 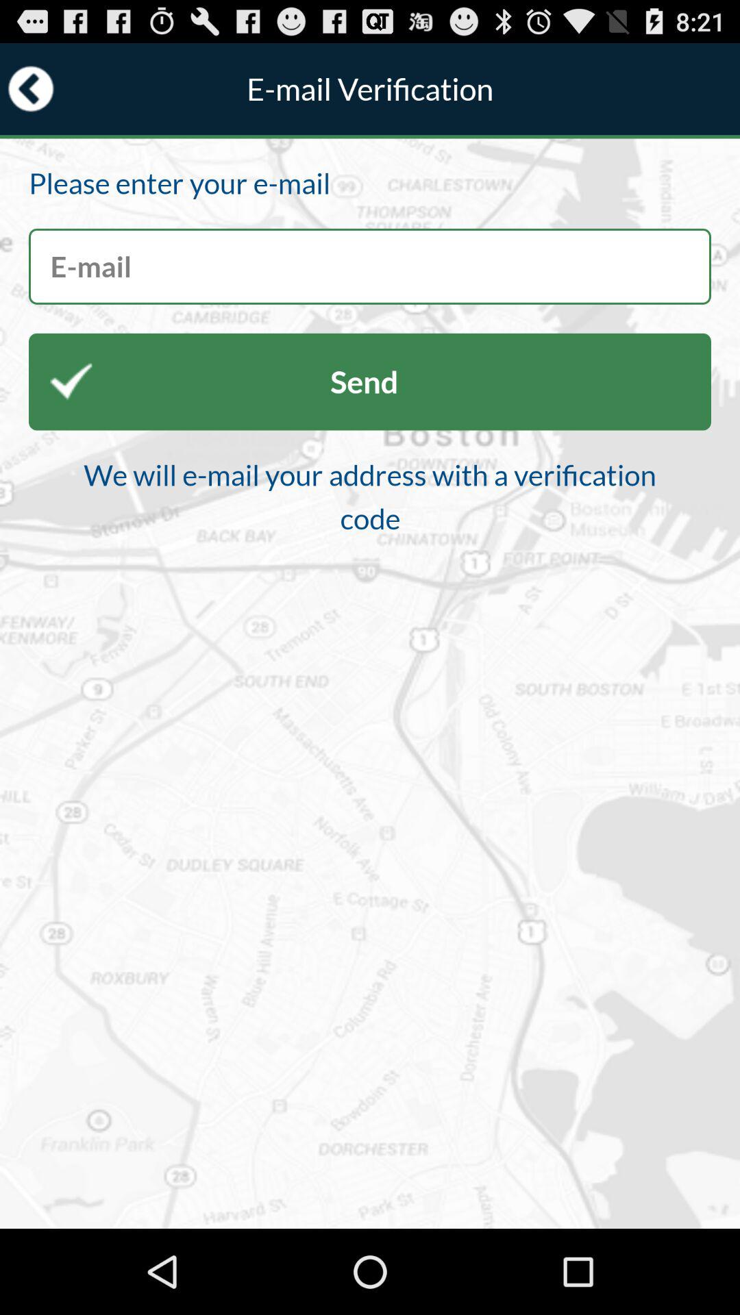 I want to click on enter the mail id using, so click(x=370, y=266).